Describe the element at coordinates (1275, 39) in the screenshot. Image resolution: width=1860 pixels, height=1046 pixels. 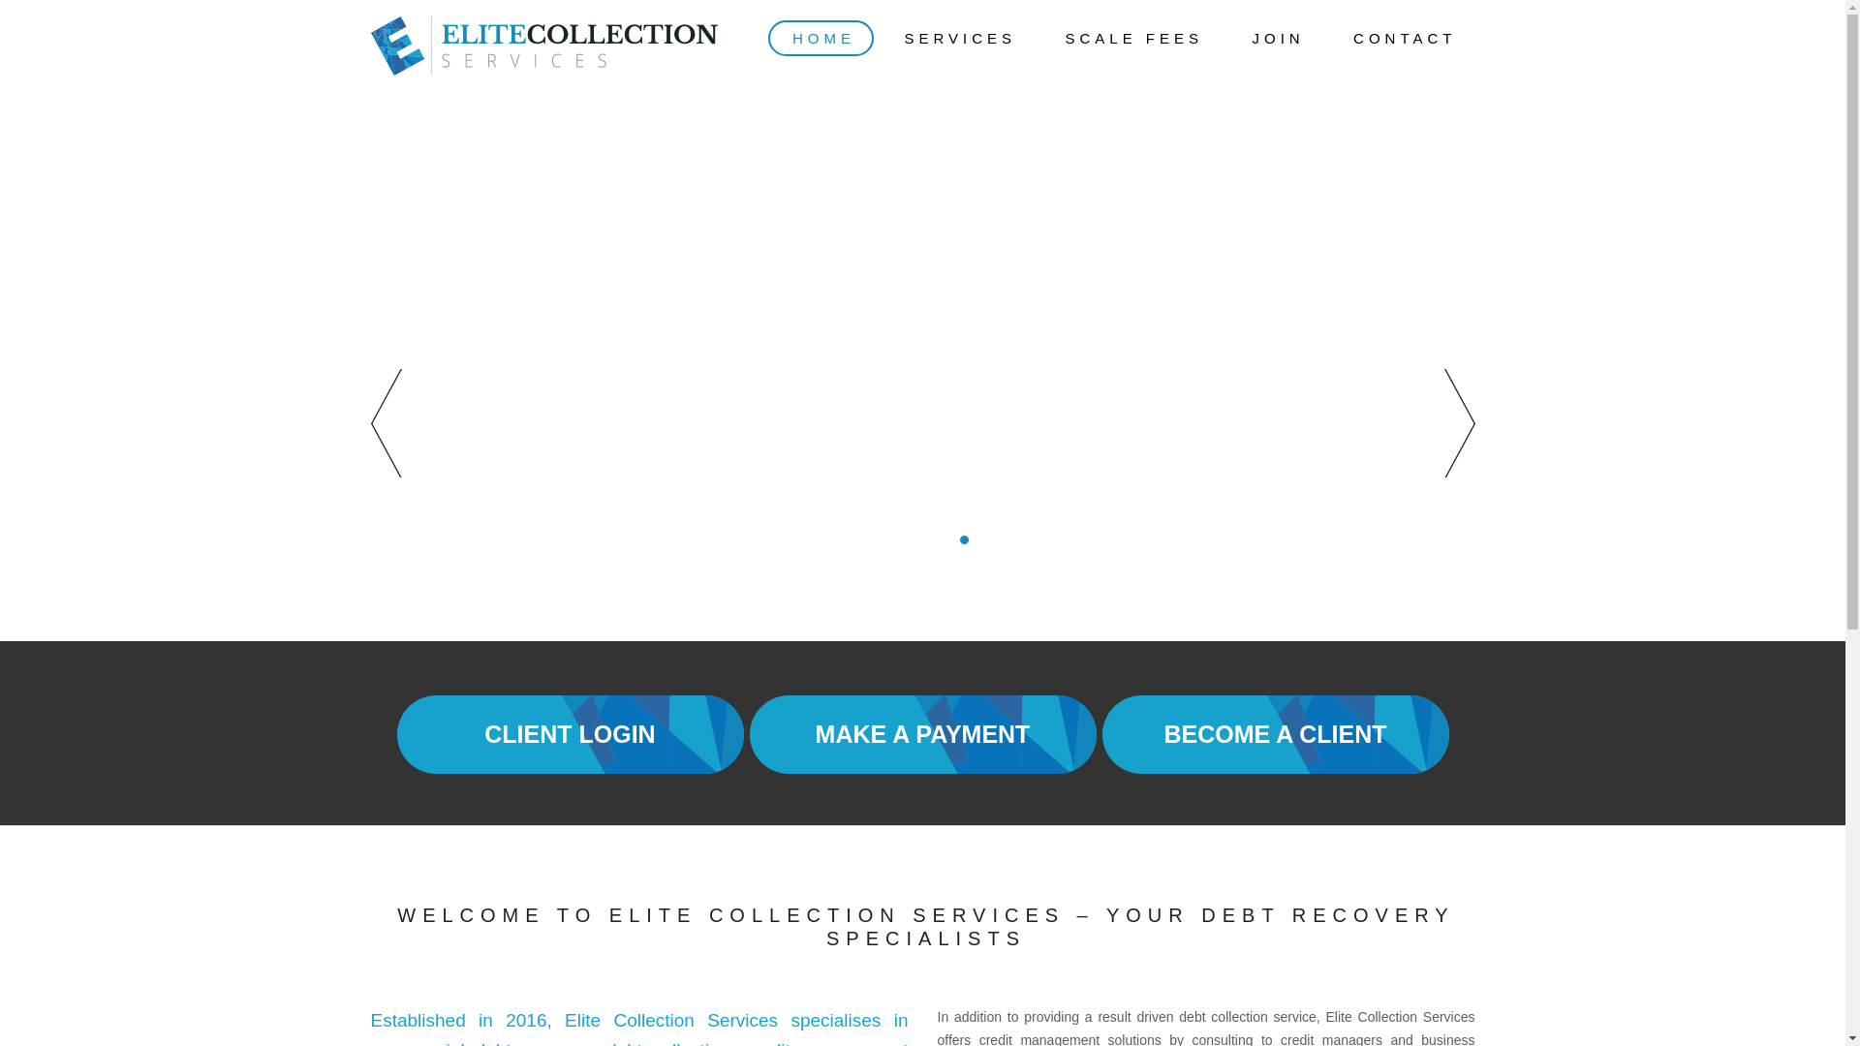
I see `JOIN` at that location.